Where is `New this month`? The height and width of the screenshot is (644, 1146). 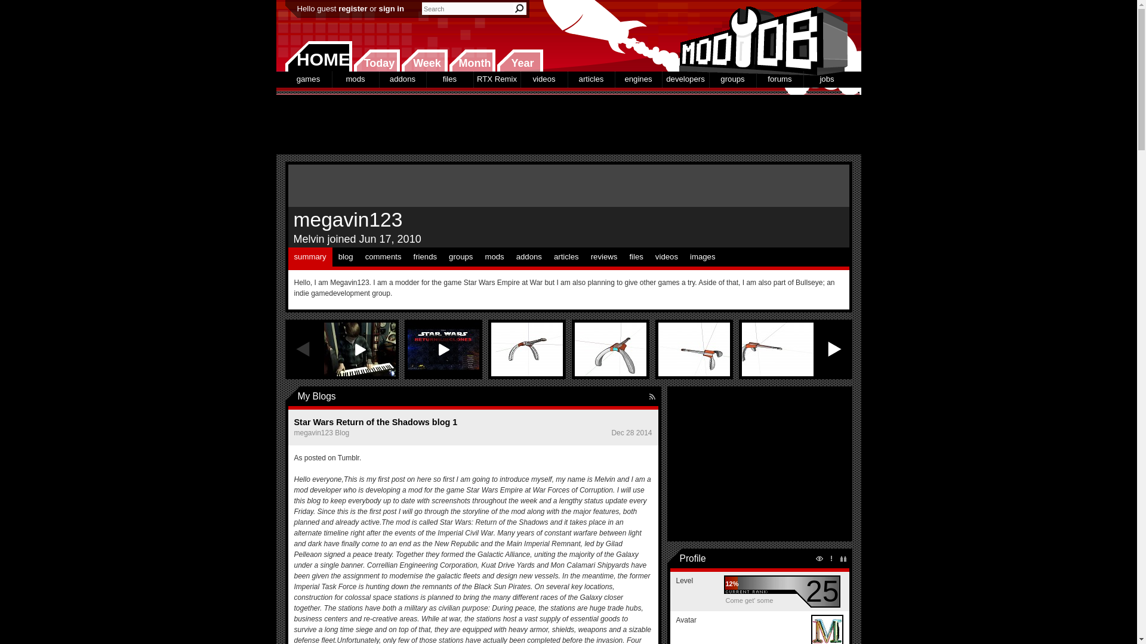
New this month is located at coordinates (472, 60).